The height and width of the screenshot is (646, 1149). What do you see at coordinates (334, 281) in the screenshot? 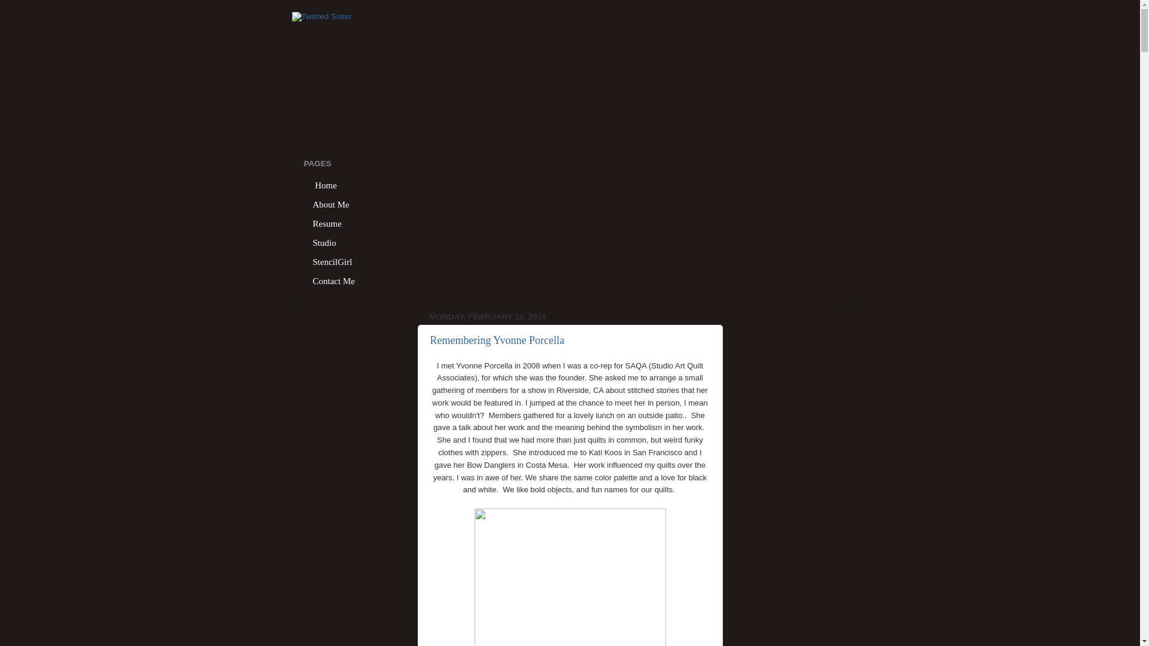
I see `Contact Me` at bounding box center [334, 281].